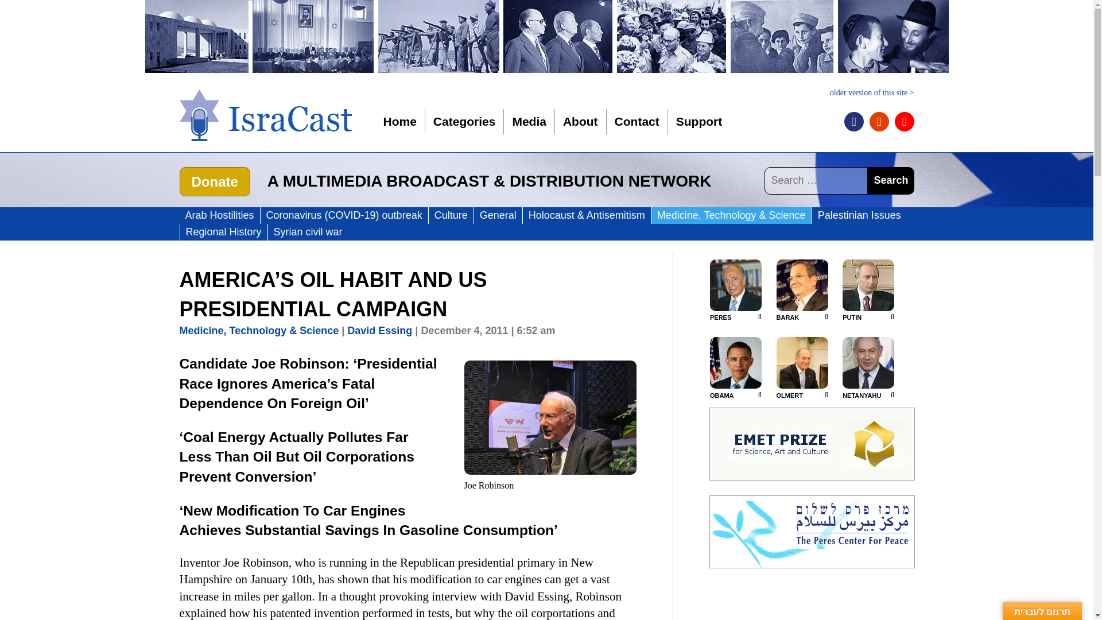  Describe the element at coordinates (699, 122) in the screenshot. I see `Support` at that location.